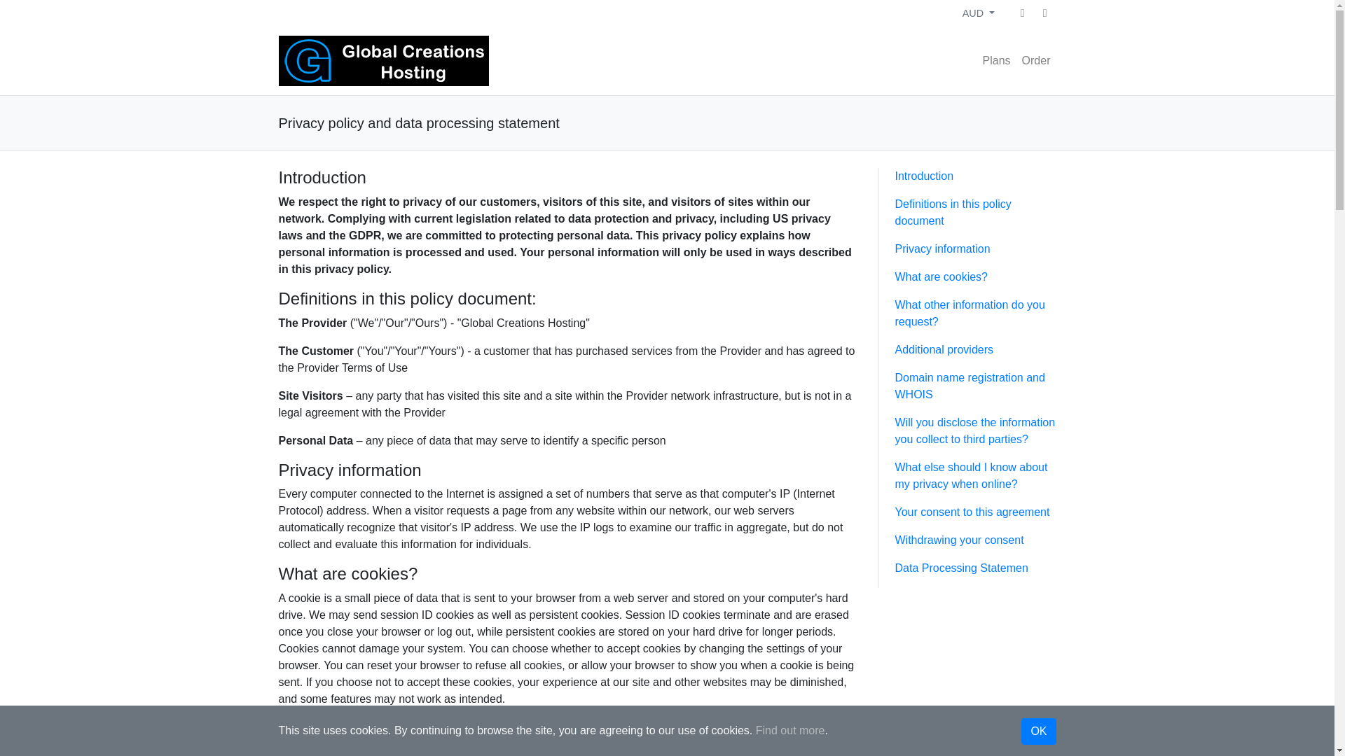  I want to click on Data Processing Statemen, so click(962, 568).